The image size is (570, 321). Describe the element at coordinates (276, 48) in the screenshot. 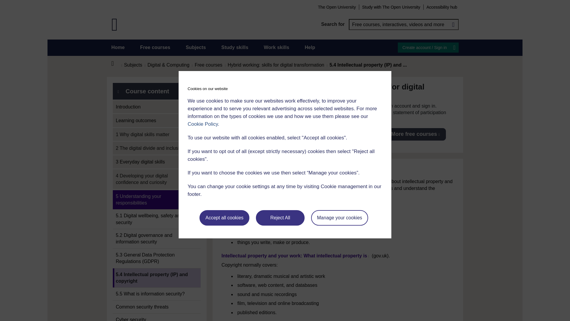

I see `Work skills` at that location.